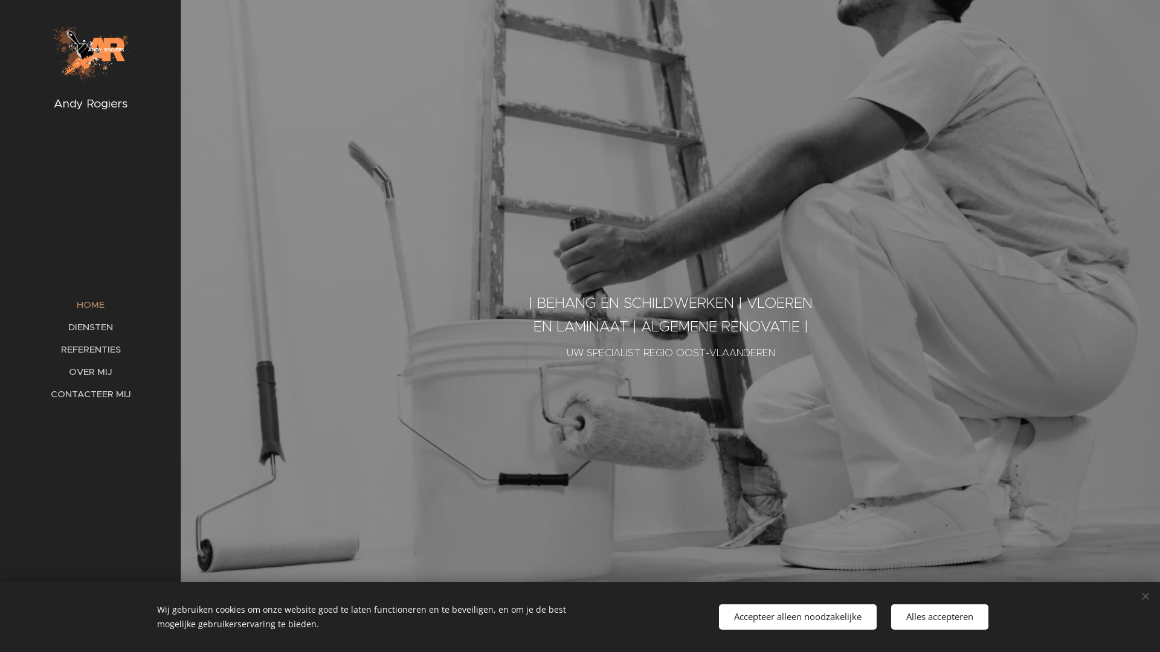  Describe the element at coordinates (940, 617) in the screenshot. I see `Alles accepteren` at that location.